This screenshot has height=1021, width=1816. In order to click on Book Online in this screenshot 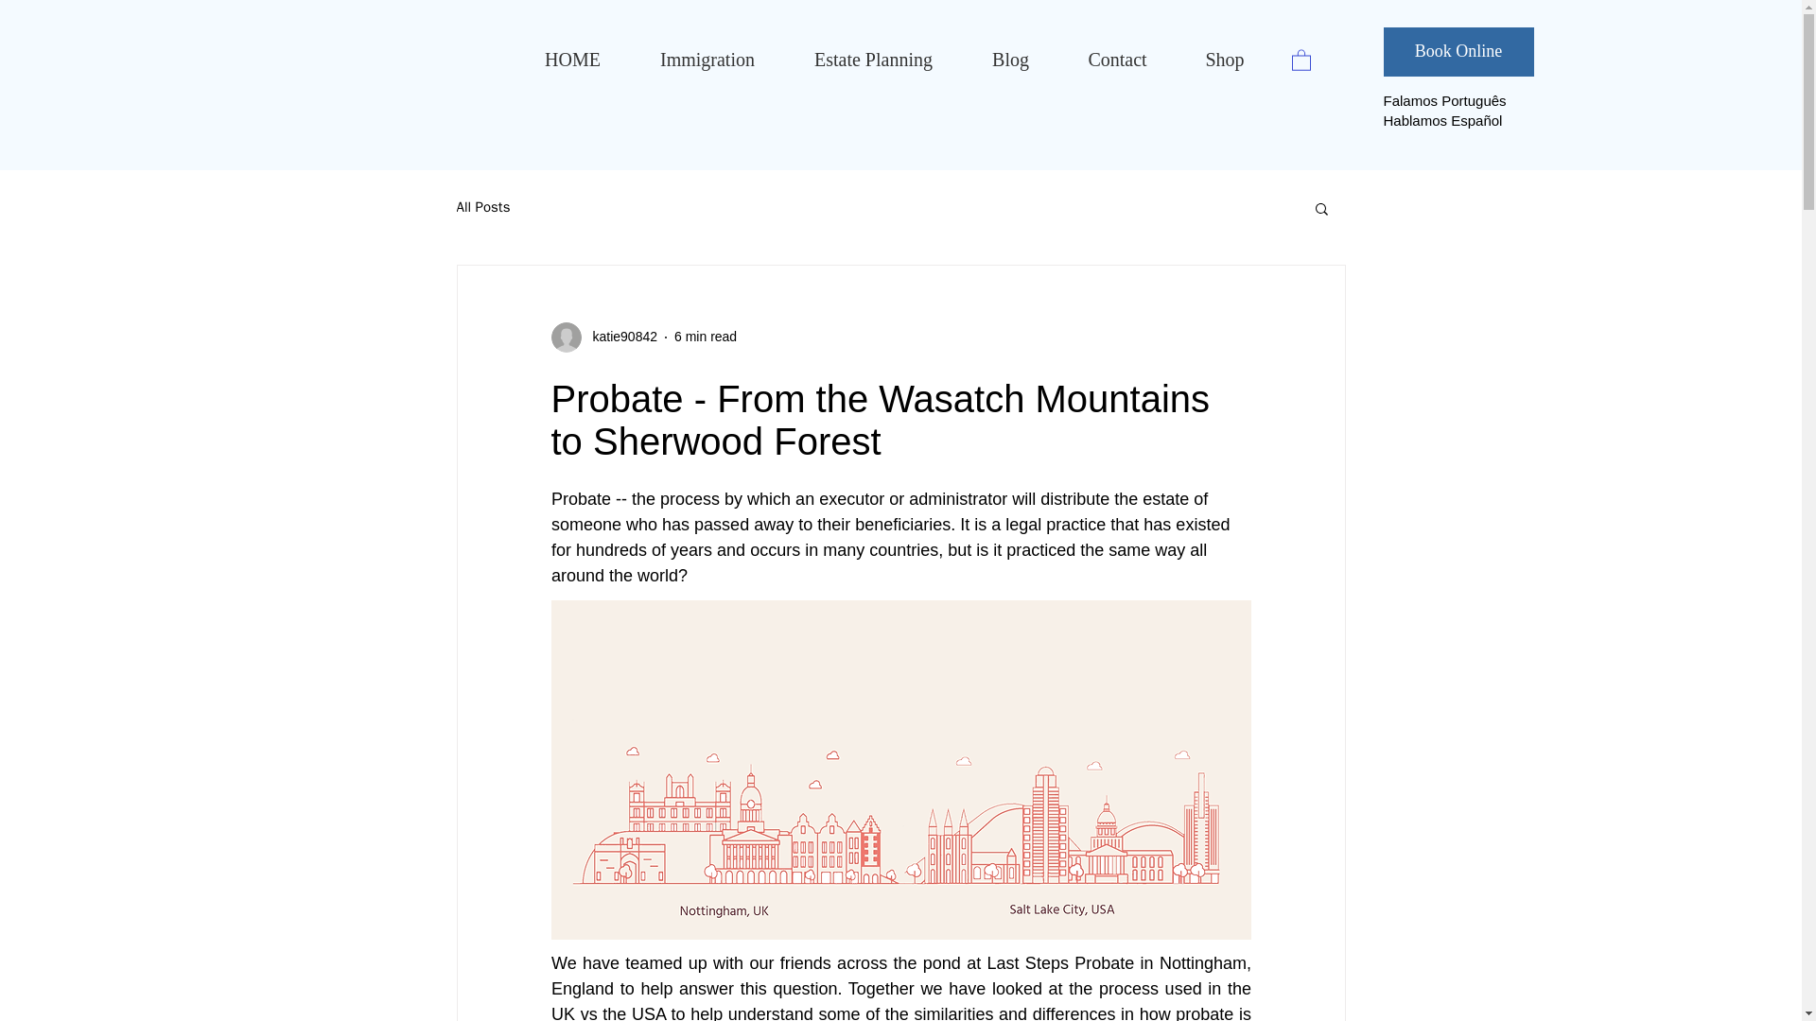, I will do `click(1457, 52)`.